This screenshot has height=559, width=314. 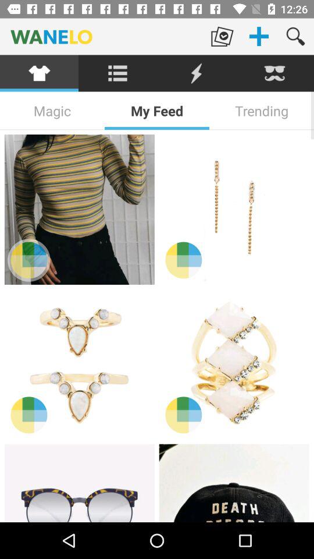 I want to click on more information about the product, so click(x=29, y=260).